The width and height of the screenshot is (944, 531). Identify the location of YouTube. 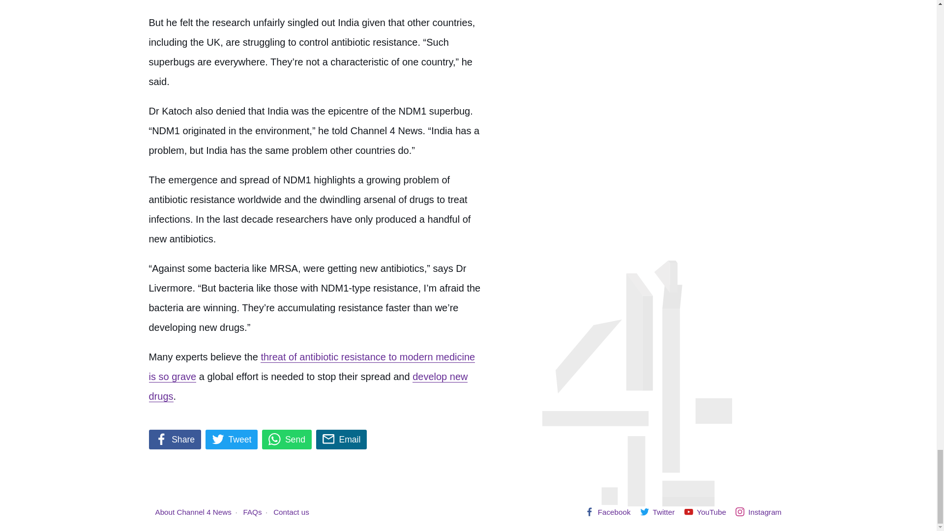
(705, 511).